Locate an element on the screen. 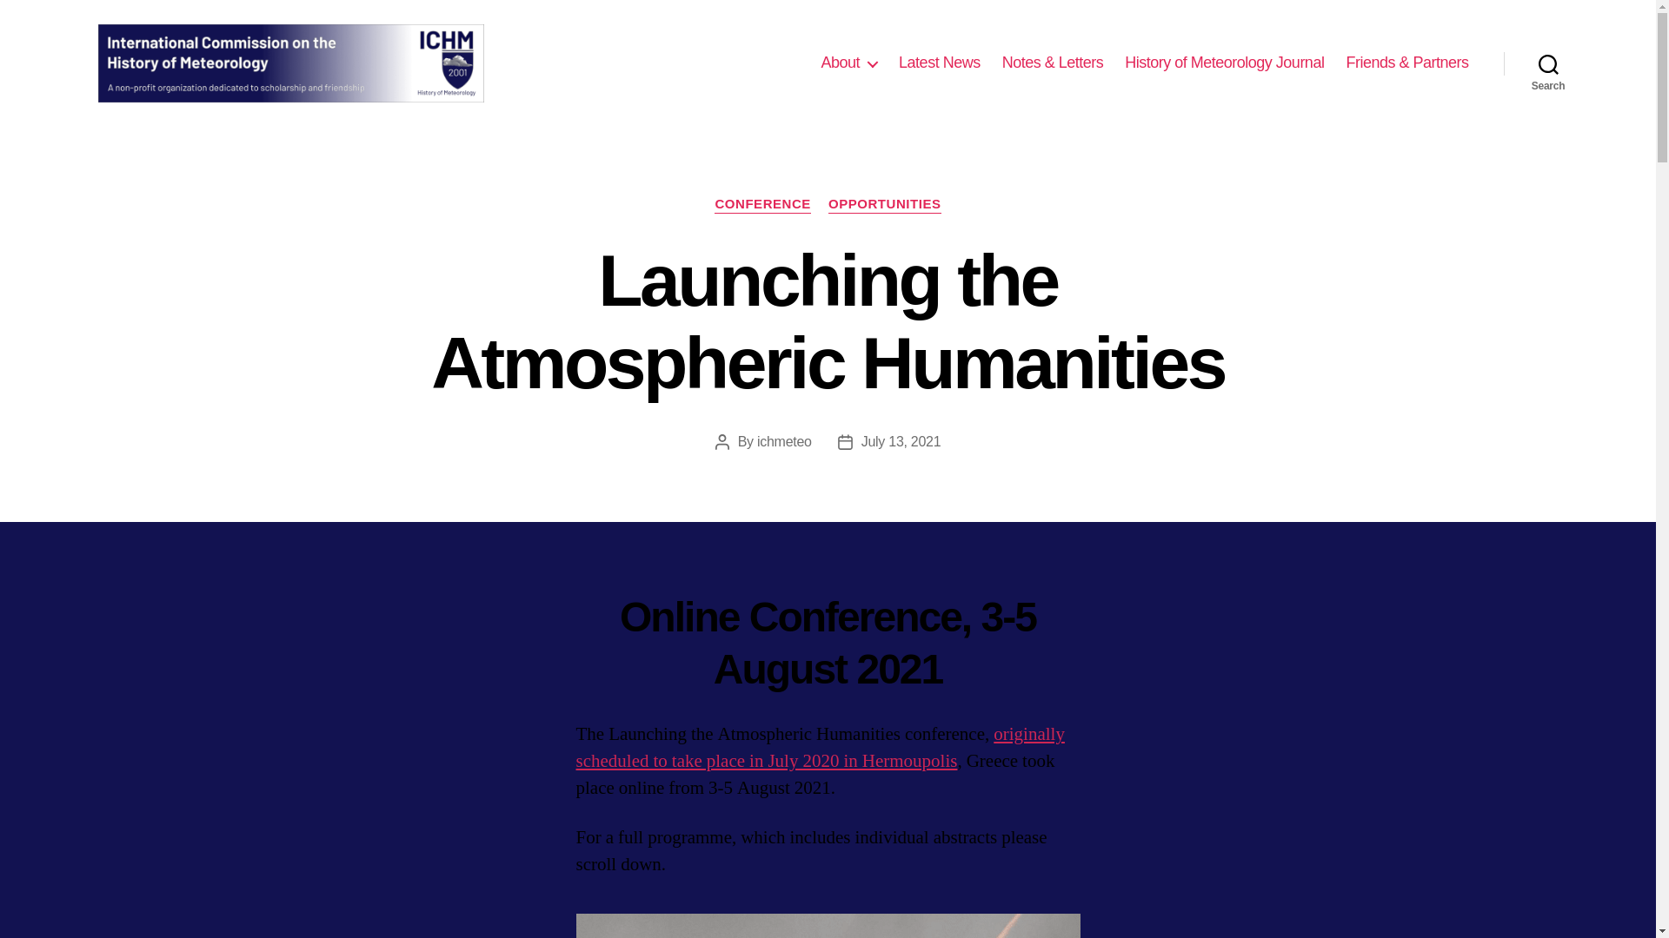  OPPORTUNITIES is located at coordinates (884, 205).